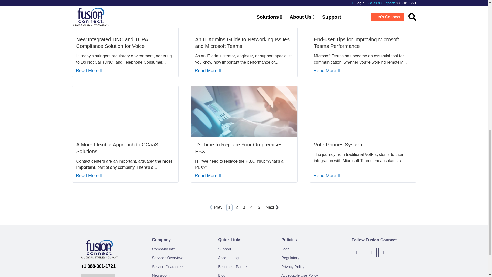 This screenshot has width=492, height=277. Describe the element at coordinates (357, 252) in the screenshot. I see `Fusion Connect Twitter` at that location.